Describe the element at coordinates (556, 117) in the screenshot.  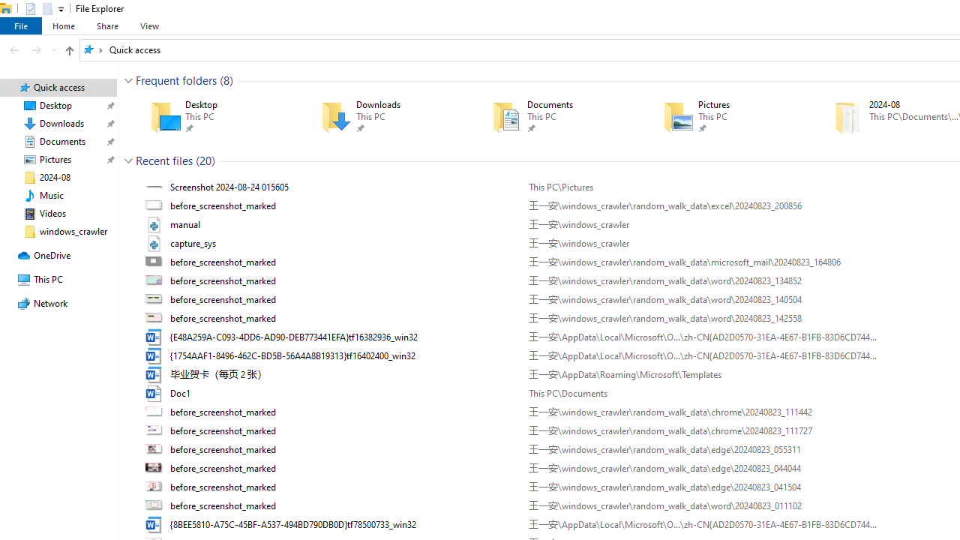
I see `Documents` at that location.